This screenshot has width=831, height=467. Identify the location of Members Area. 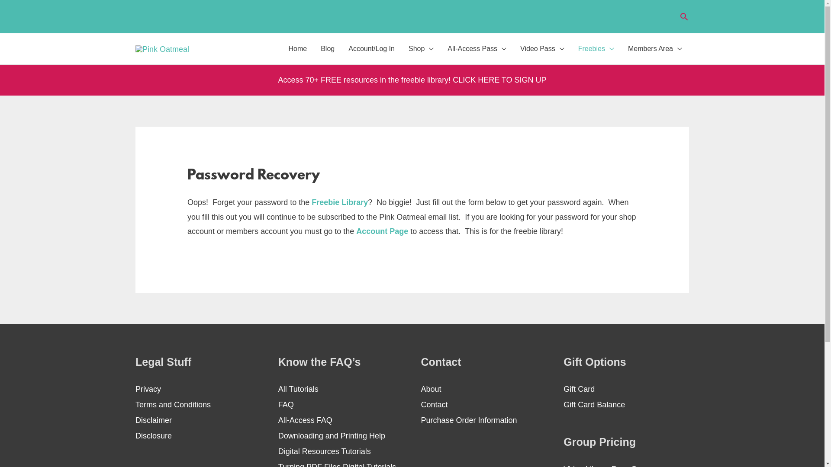
(655, 49).